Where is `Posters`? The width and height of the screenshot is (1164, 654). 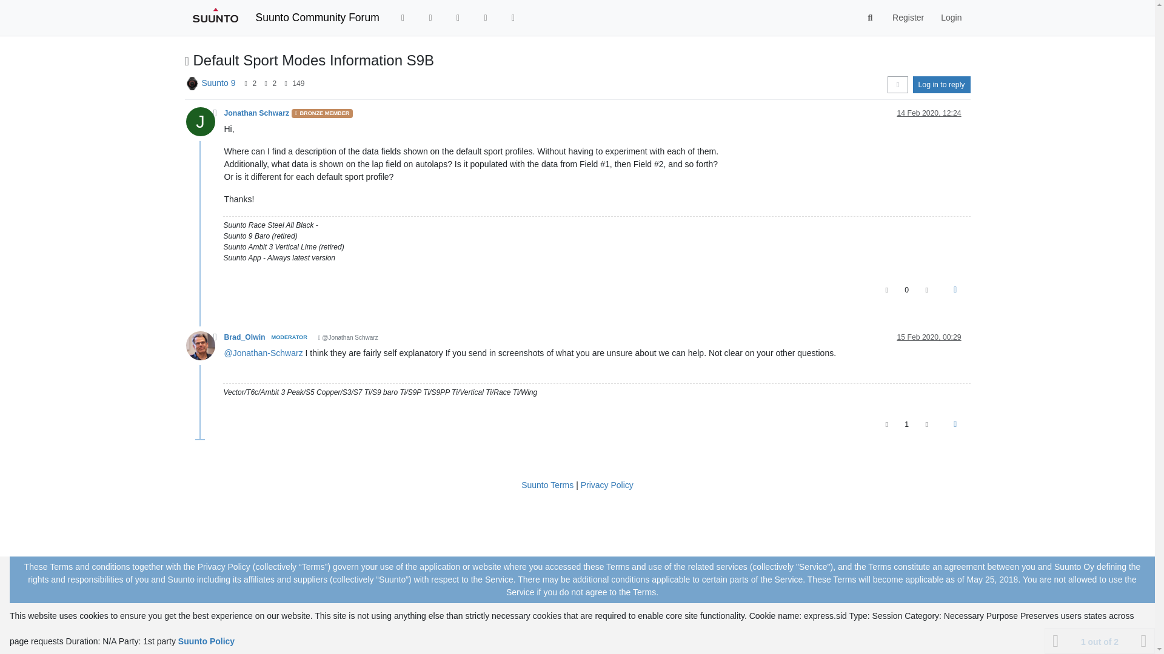
Posters is located at coordinates (245, 83).